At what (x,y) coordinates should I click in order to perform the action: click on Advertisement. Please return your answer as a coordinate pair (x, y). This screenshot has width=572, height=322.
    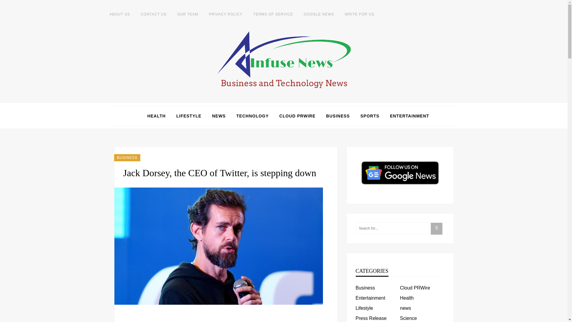
    Looking at the image, I should click on (226, 317).